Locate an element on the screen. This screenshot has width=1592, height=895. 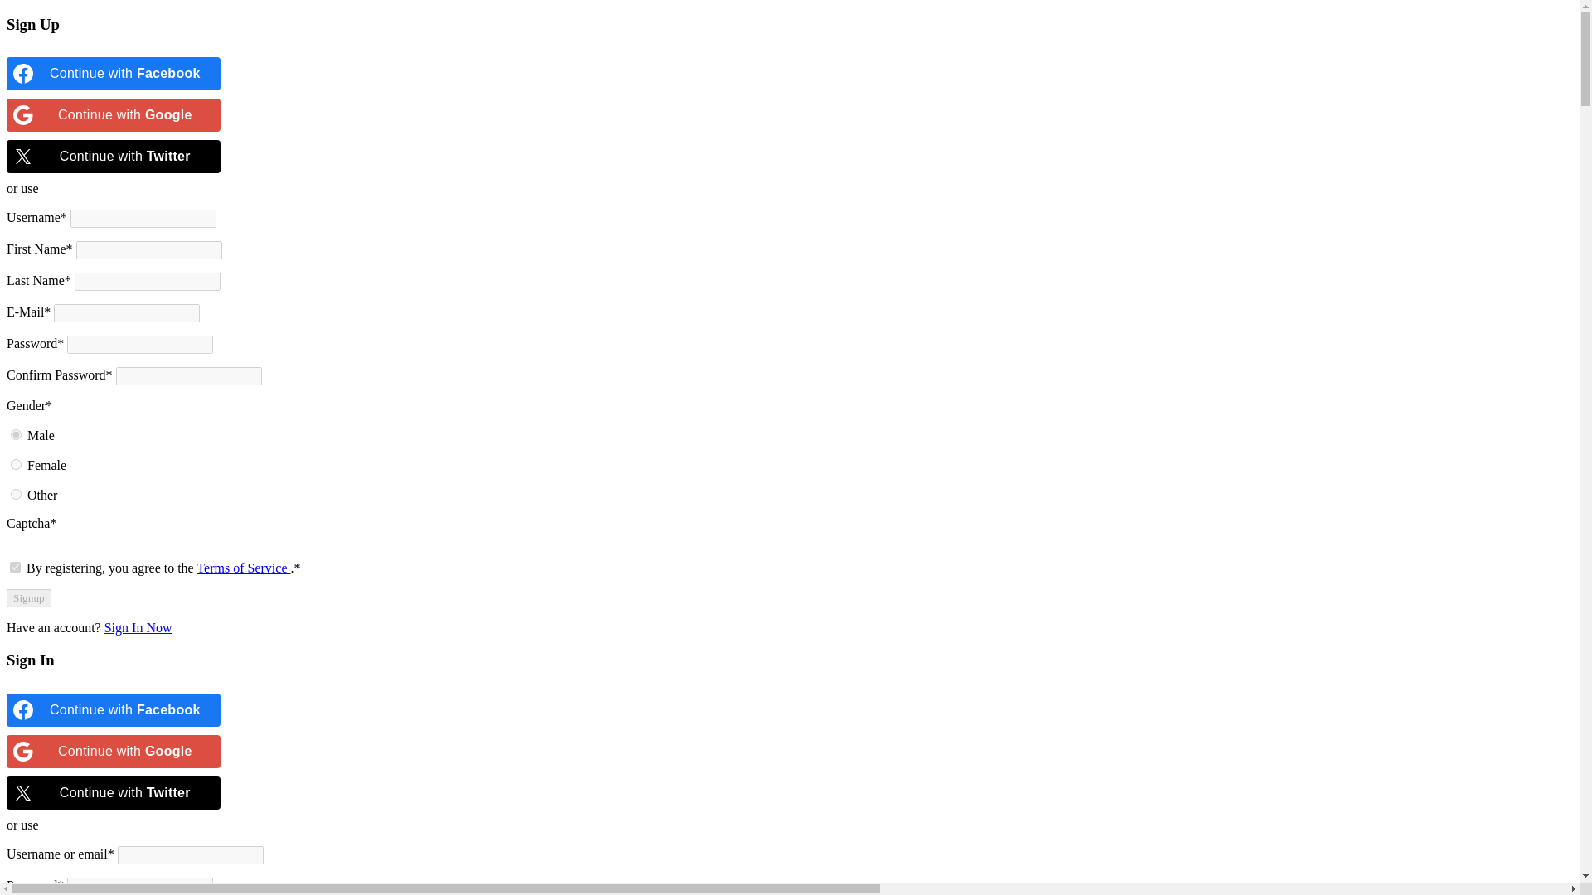
Sign In Now is located at coordinates (138, 627).